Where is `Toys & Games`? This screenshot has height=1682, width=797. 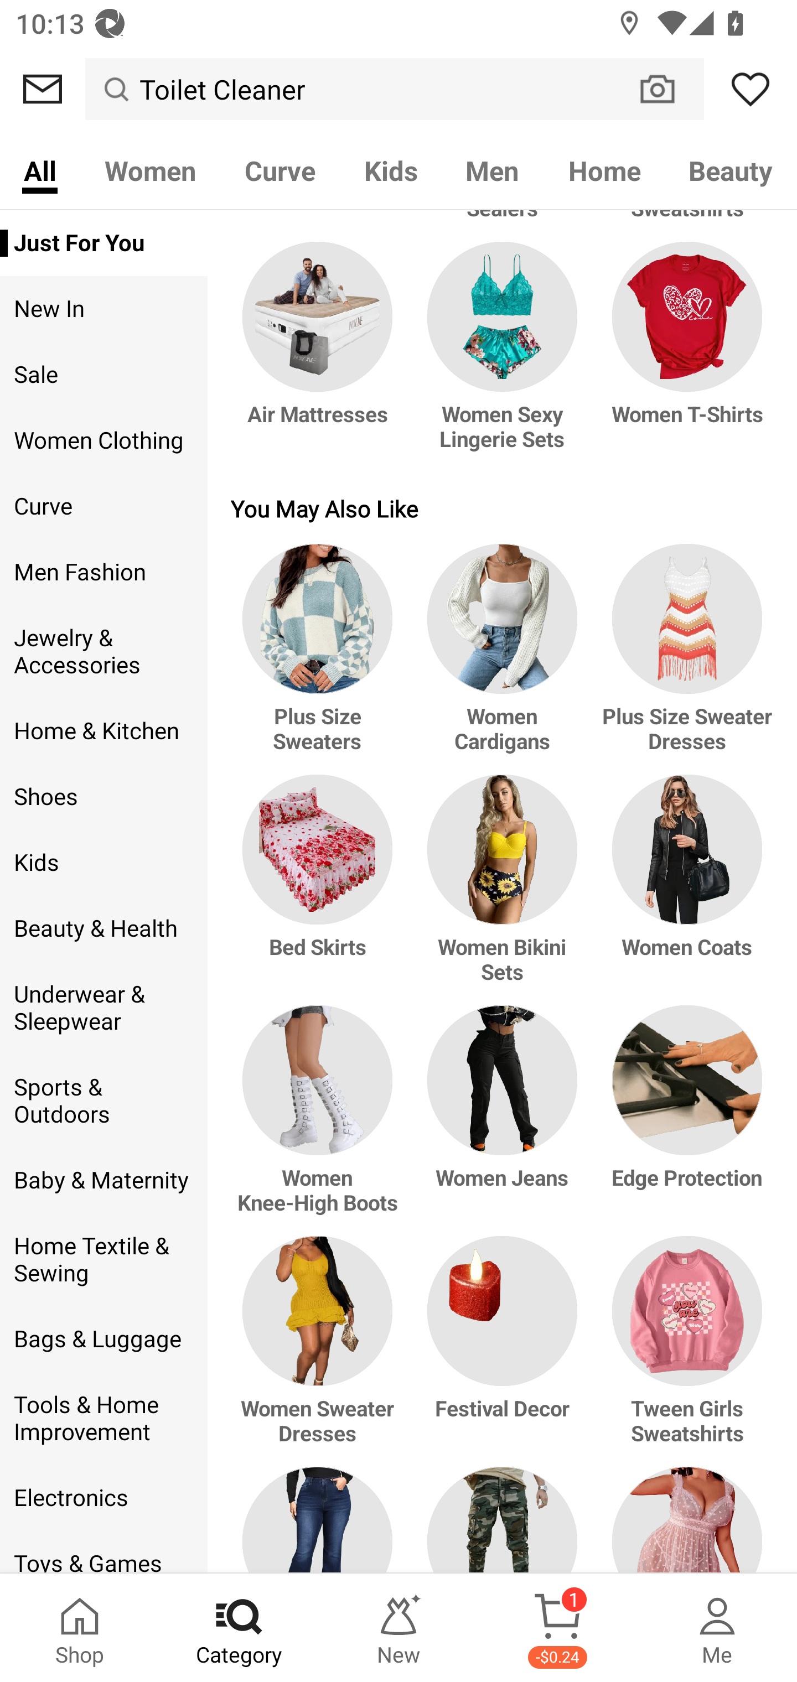
Toys & Games is located at coordinates (103, 1551).